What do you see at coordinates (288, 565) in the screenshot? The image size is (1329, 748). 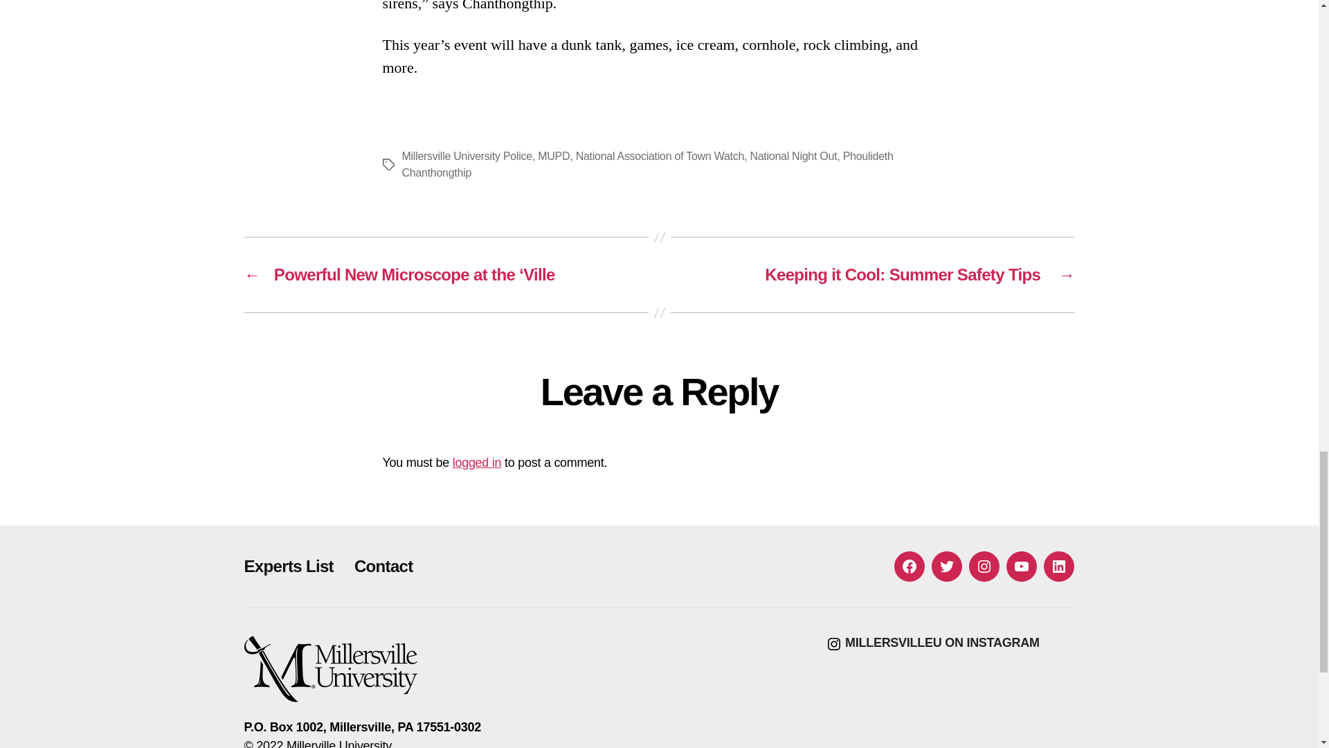 I see `Experts List` at bounding box center [288, 565].